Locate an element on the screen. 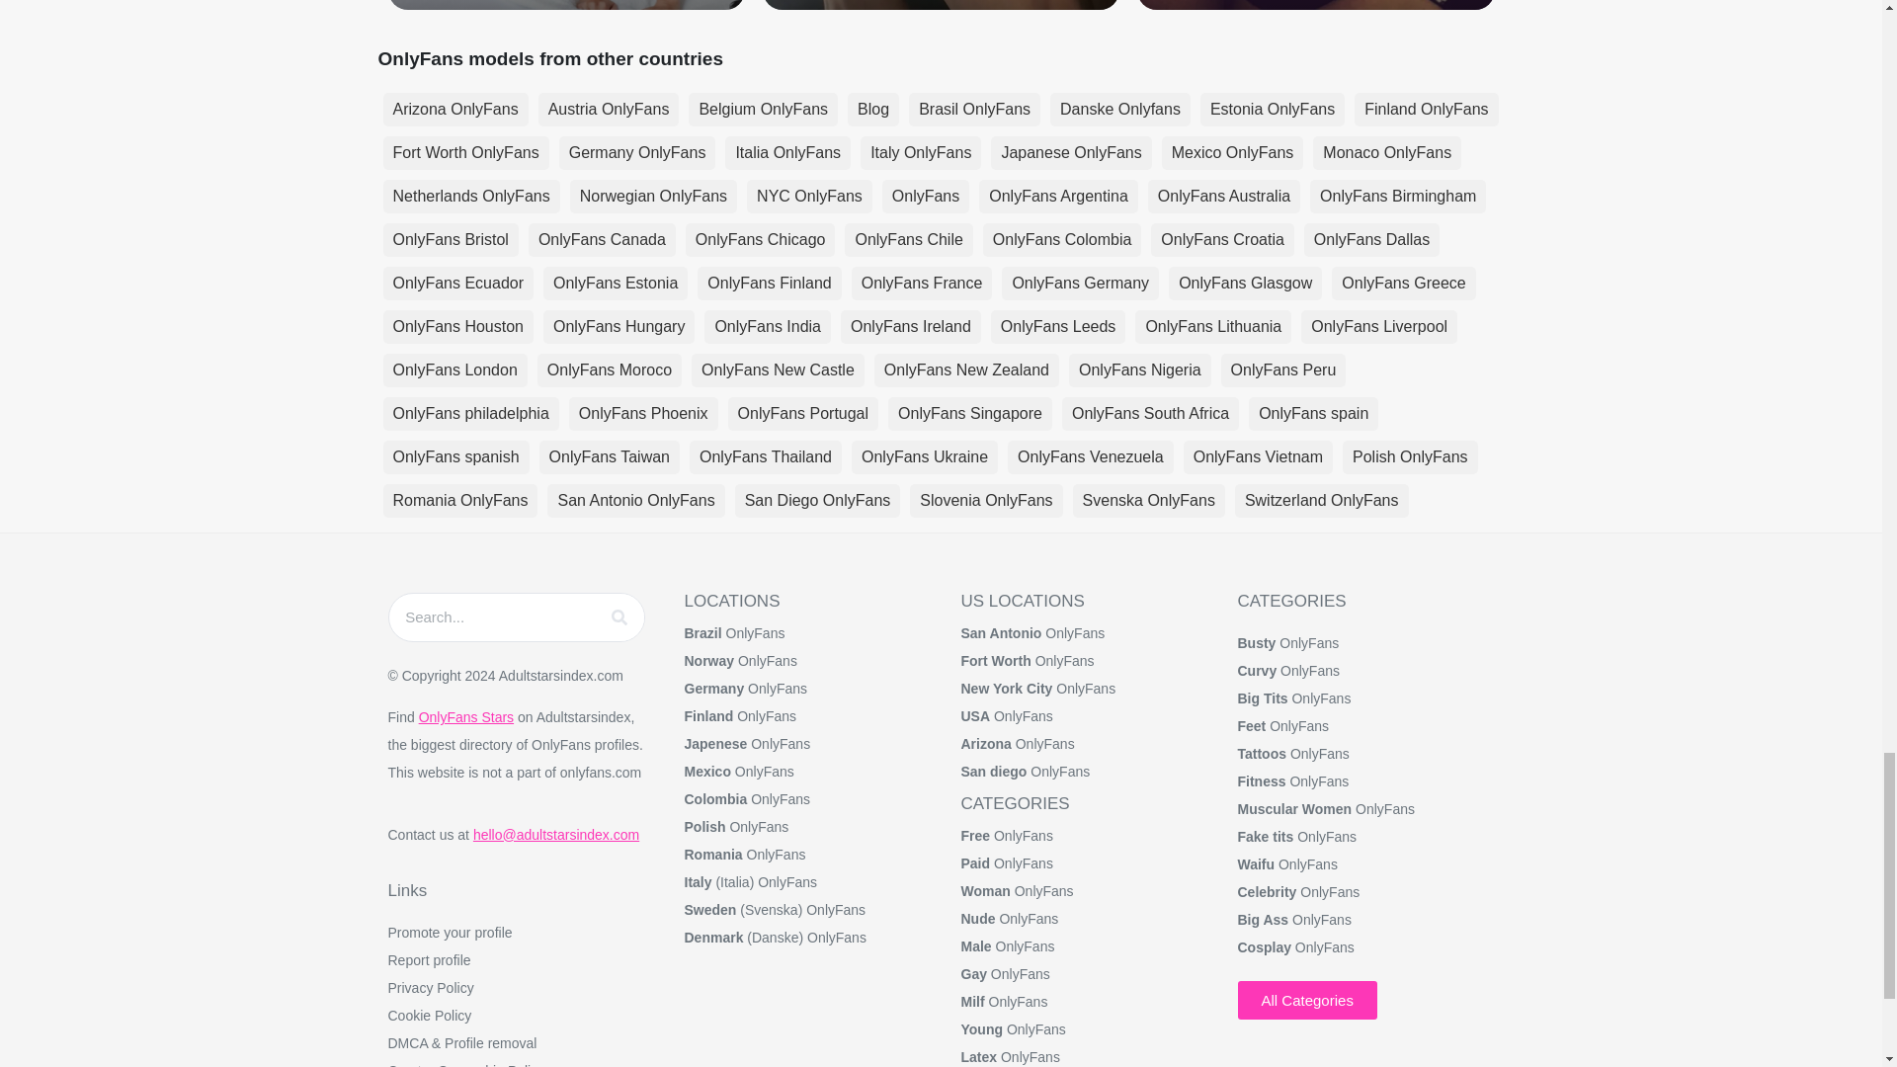 The image size is (1897, 1067). Mexico OnlyFans Category is located at coordinates (1233, 152).